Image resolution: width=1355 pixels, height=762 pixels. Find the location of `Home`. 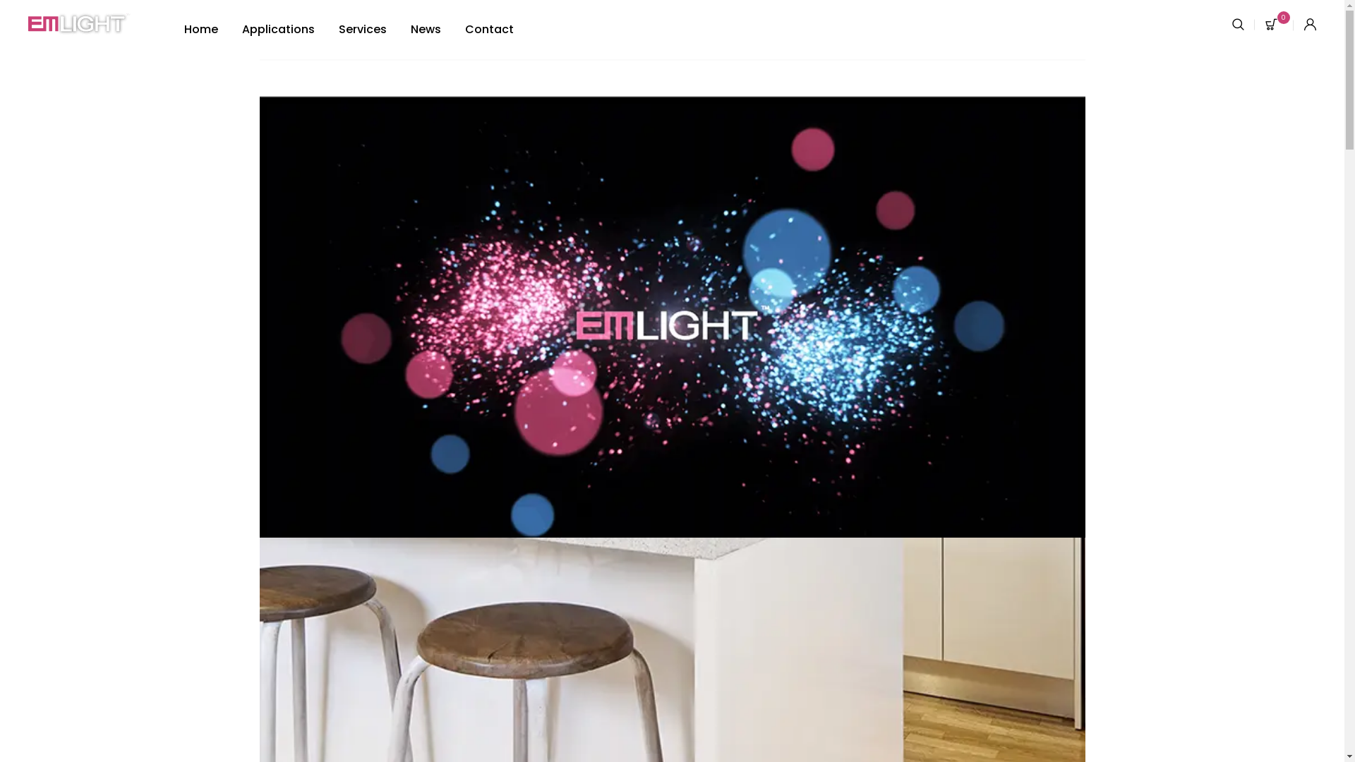

Home is located at coordinates (201, 30).